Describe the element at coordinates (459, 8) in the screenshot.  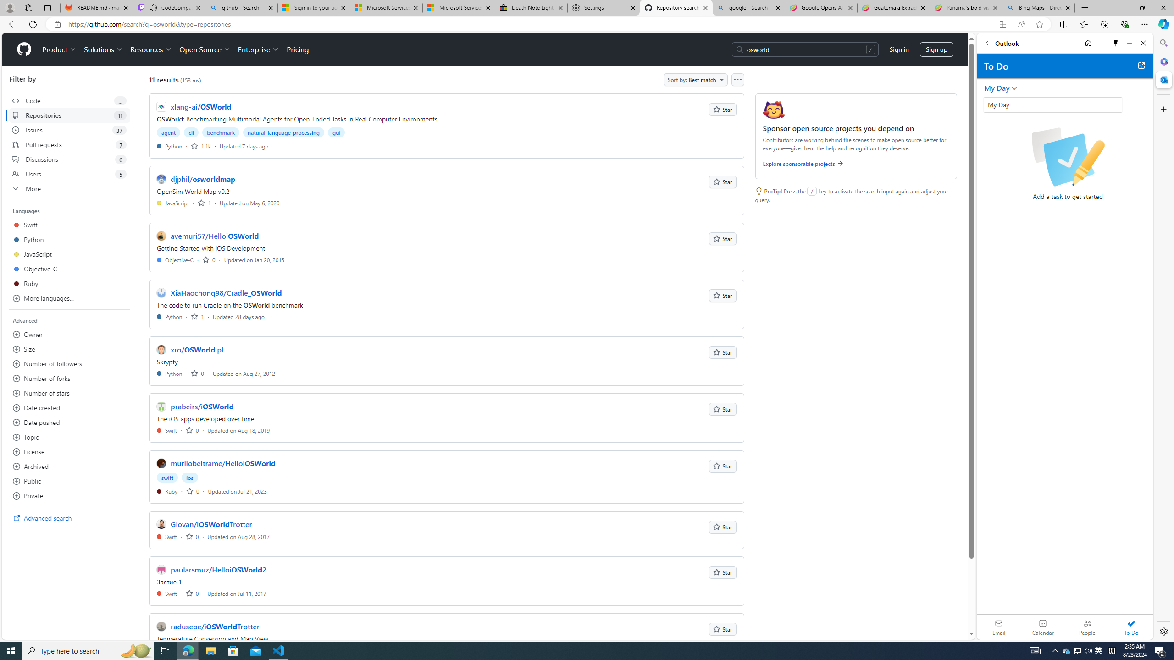
I see `Microsoft Services Agreement` at that location.